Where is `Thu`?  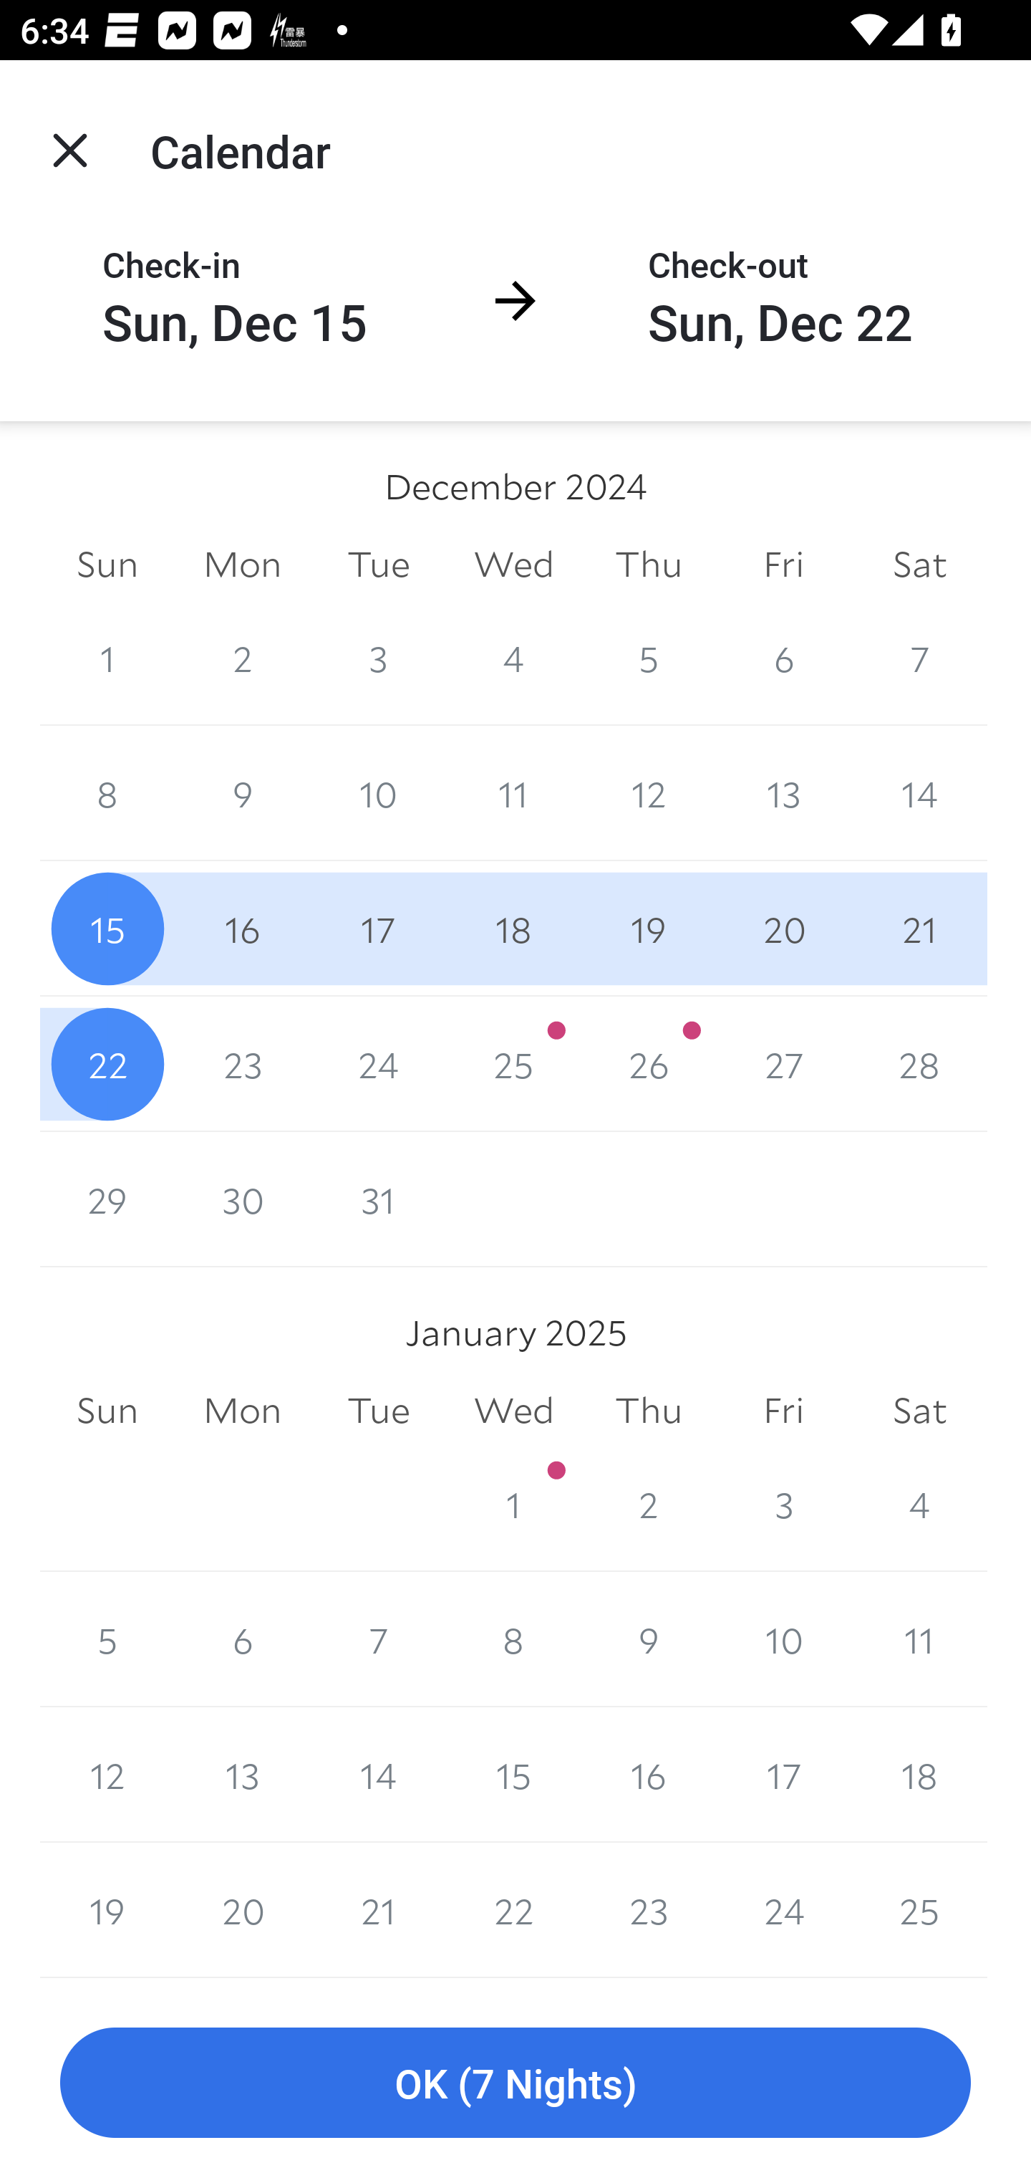
Thu is located at coordinates (649, 563).